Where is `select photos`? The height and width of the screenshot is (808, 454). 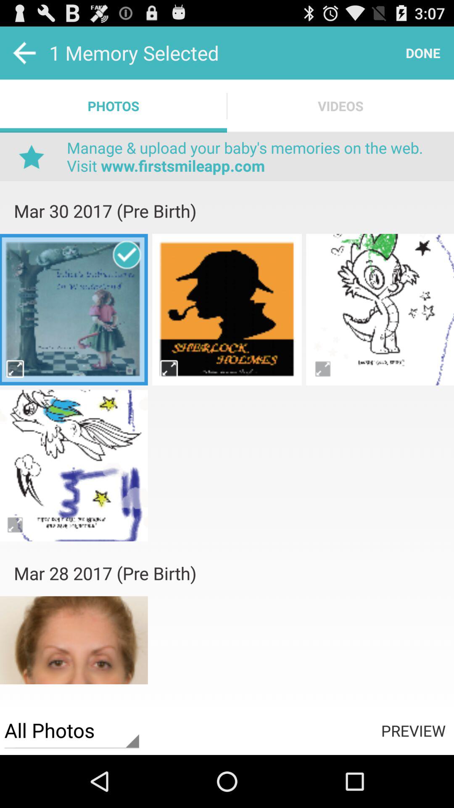 select photos is located at coordinates (227, 400).